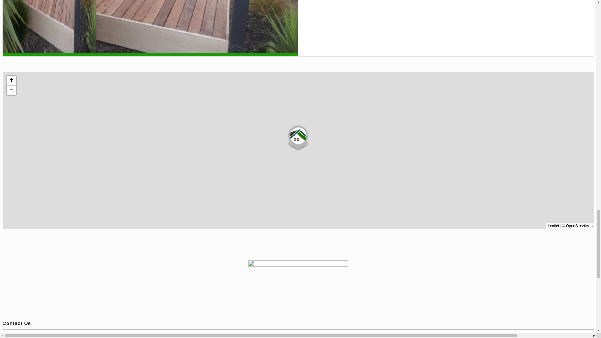  I want to click on Zoom in, so click(11, 81).